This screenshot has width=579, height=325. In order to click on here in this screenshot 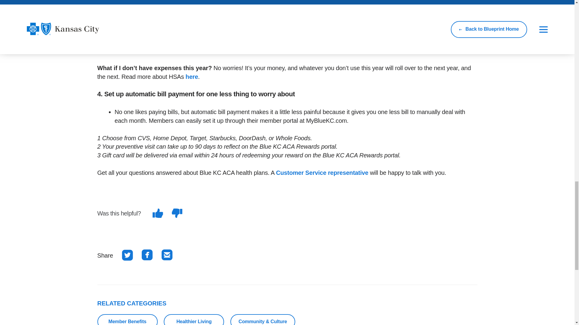, I will do `click(191, 77)`.